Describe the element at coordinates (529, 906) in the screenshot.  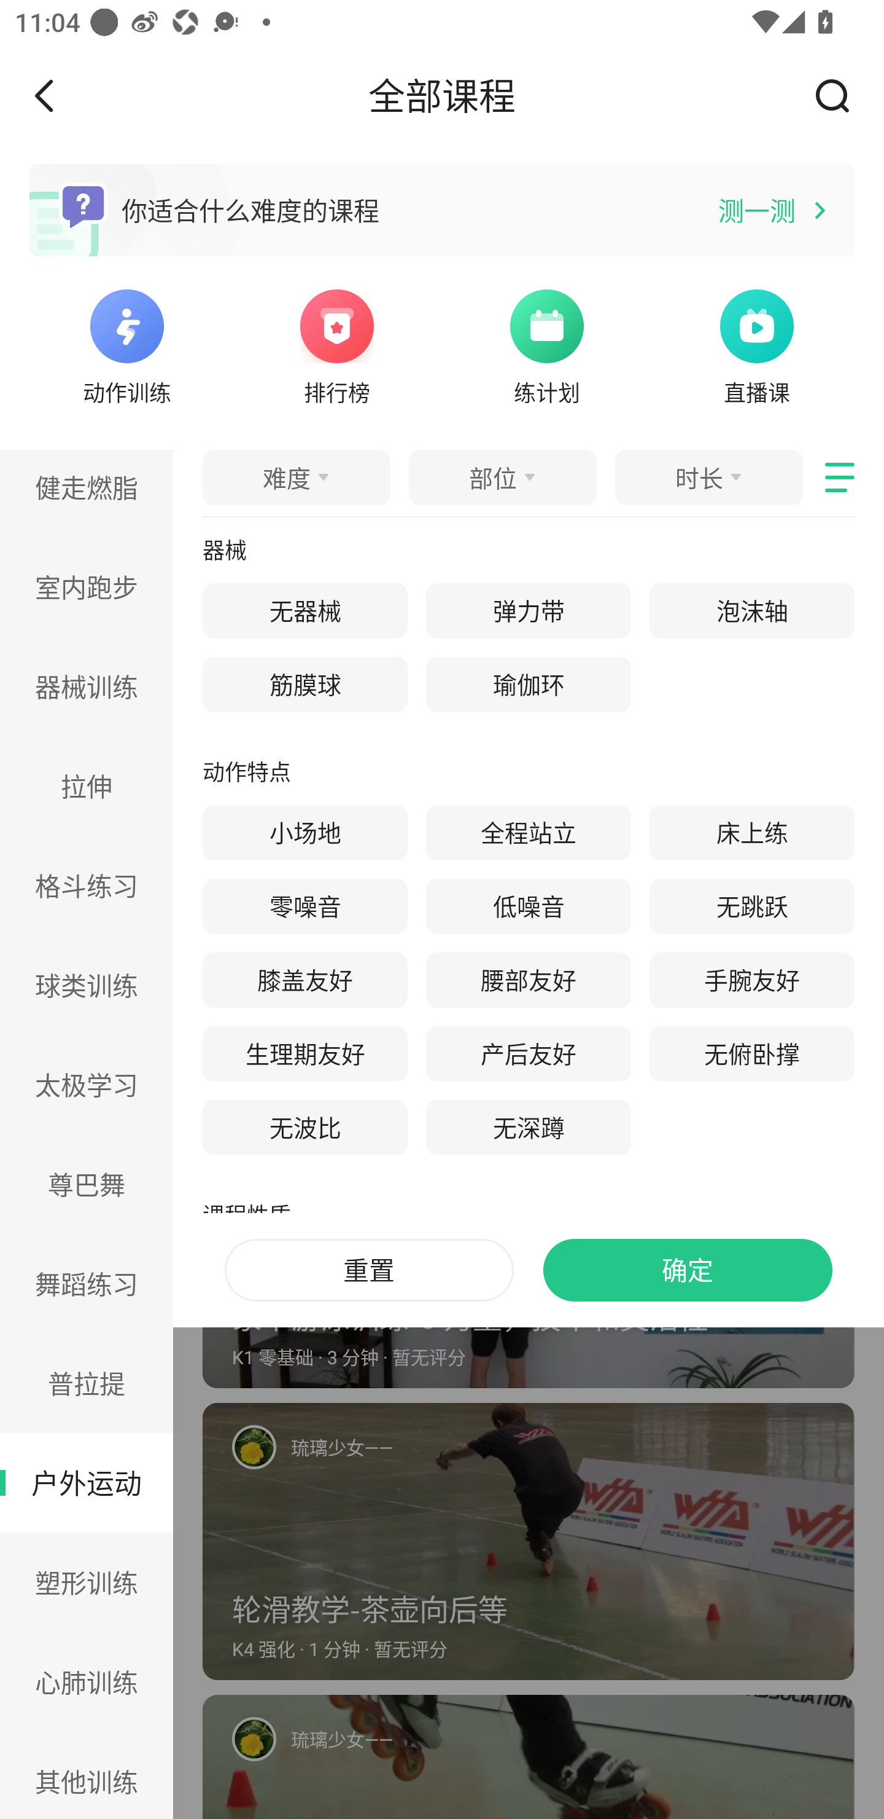
I see `低噪音` at that location.